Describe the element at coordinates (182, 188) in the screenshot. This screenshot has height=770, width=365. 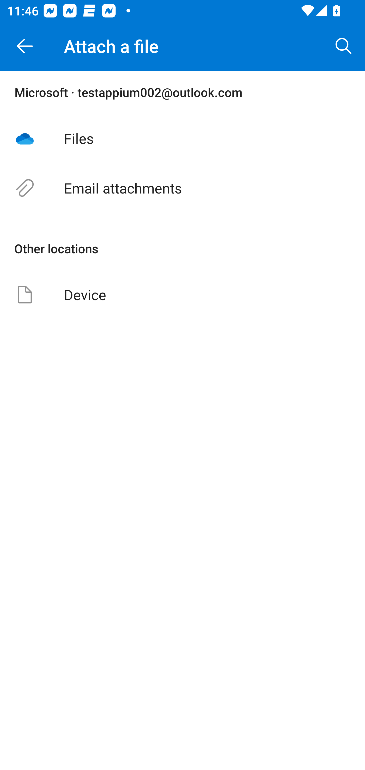
I see `Email attachments` at that location.